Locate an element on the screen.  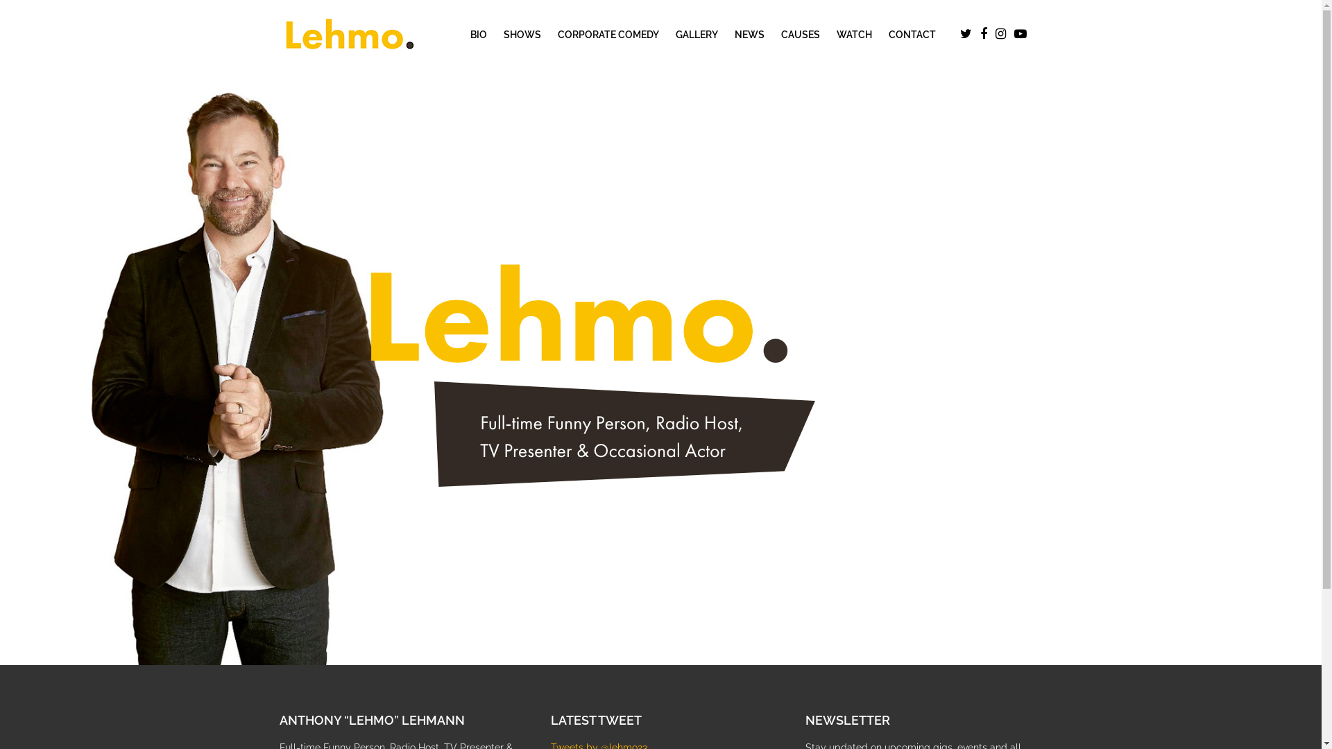
CONTACT is located at coordinates (912, 35).